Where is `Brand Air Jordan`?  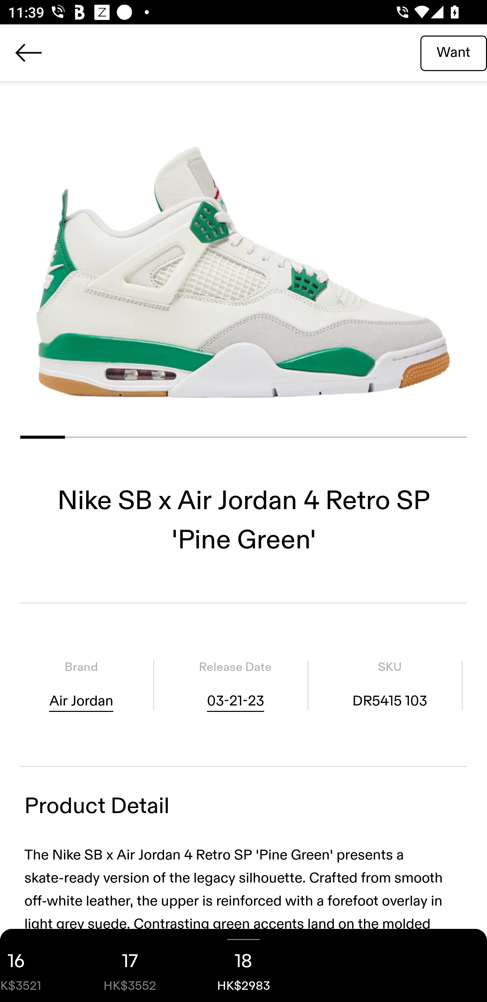 Brand Air Jordan is located at coordinates (81, 684).